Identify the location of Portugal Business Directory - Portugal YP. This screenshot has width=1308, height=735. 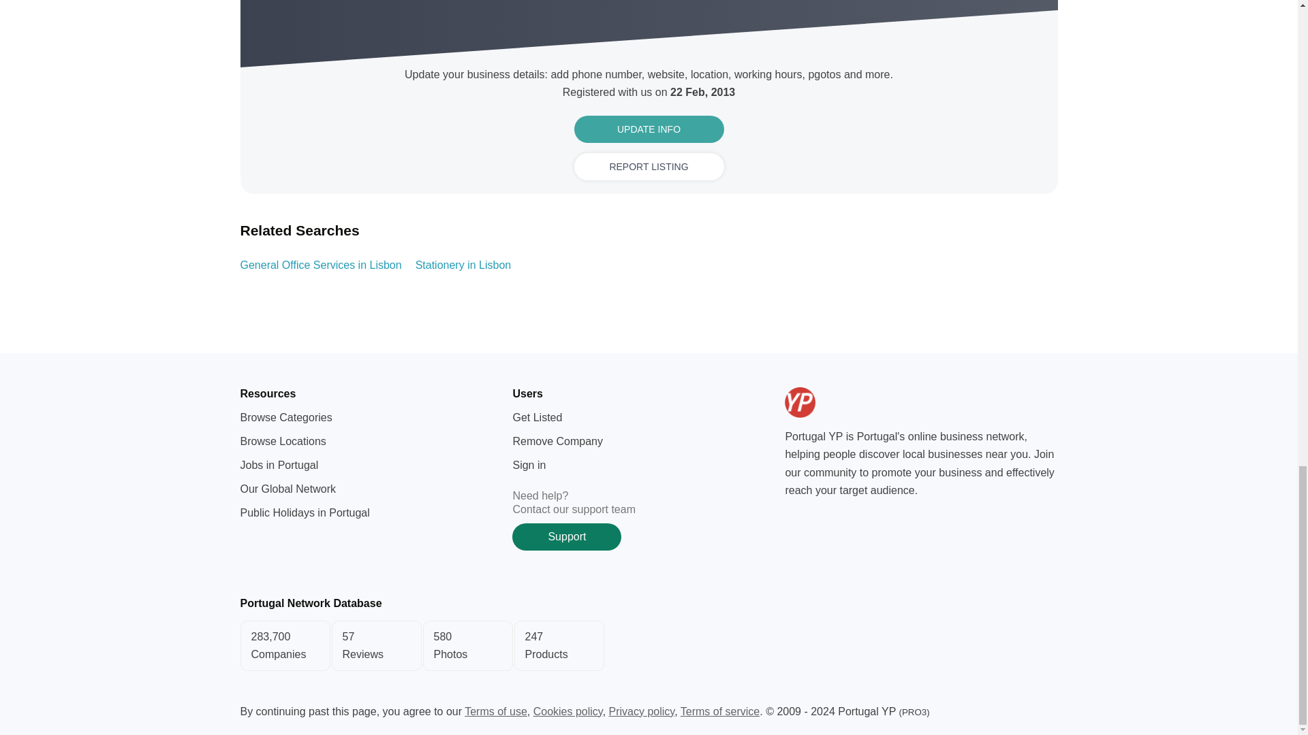
(832, 403).